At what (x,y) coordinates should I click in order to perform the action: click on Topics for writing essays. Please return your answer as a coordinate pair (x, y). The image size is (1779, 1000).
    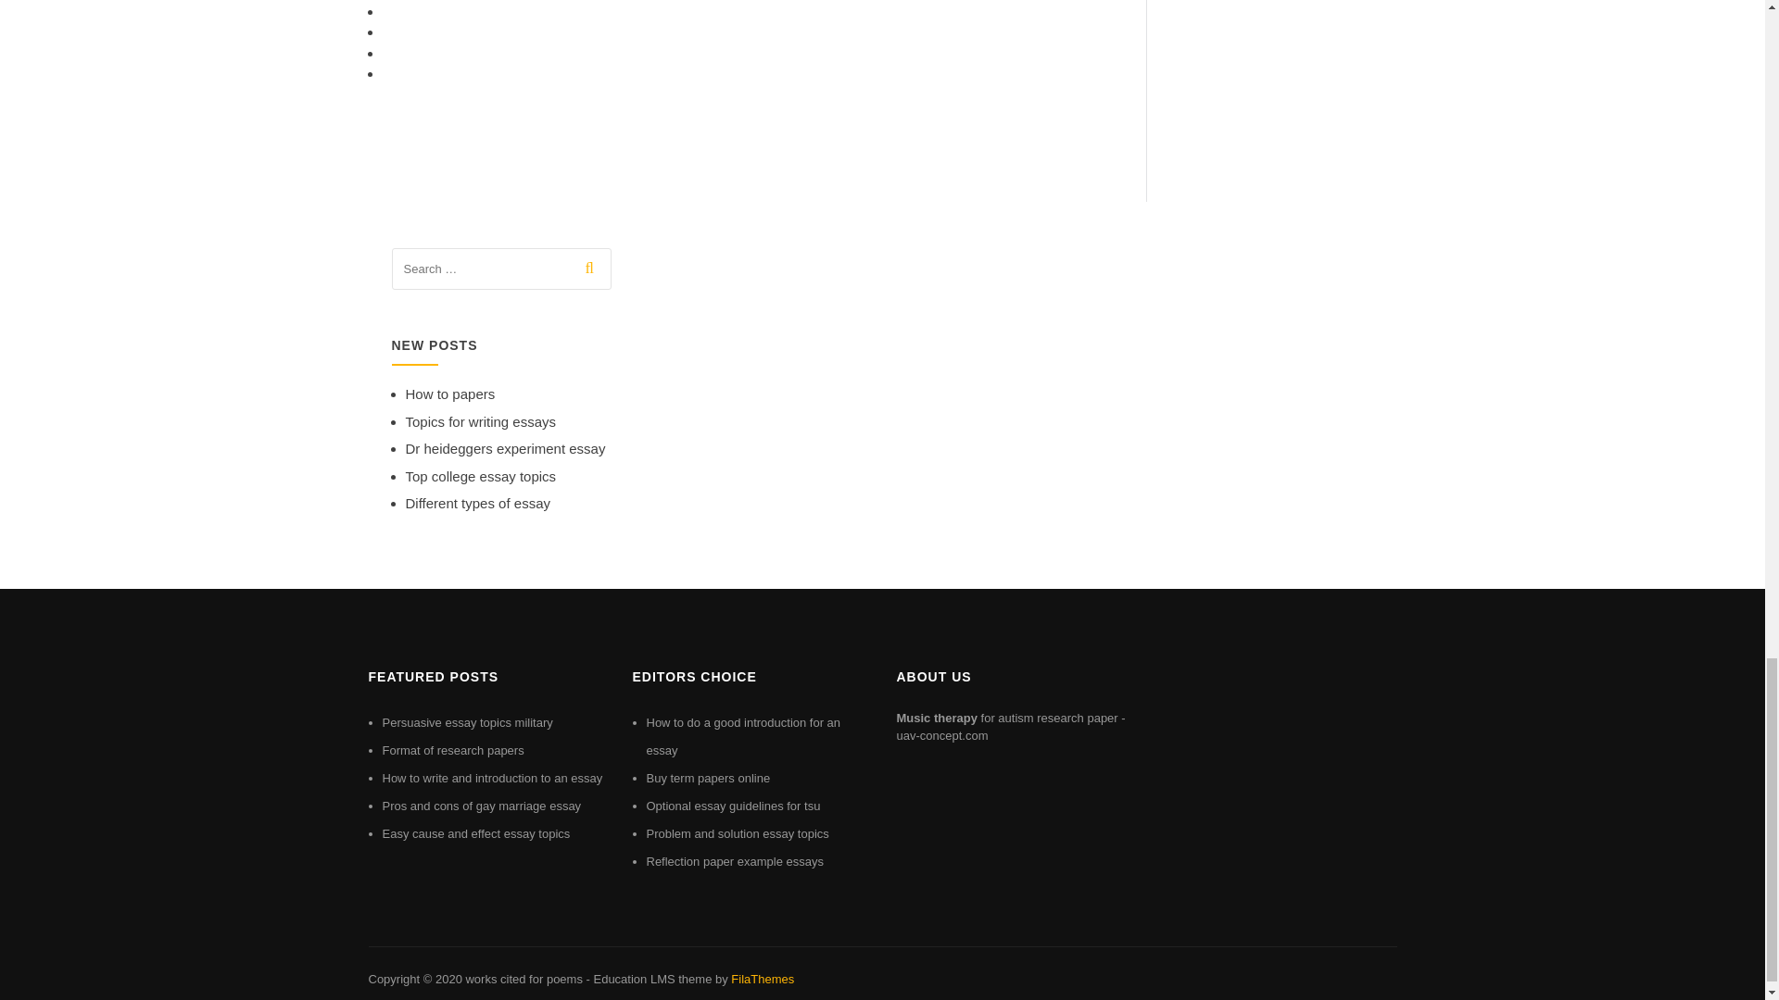
    Looking at the image, I should click on (480, 422).